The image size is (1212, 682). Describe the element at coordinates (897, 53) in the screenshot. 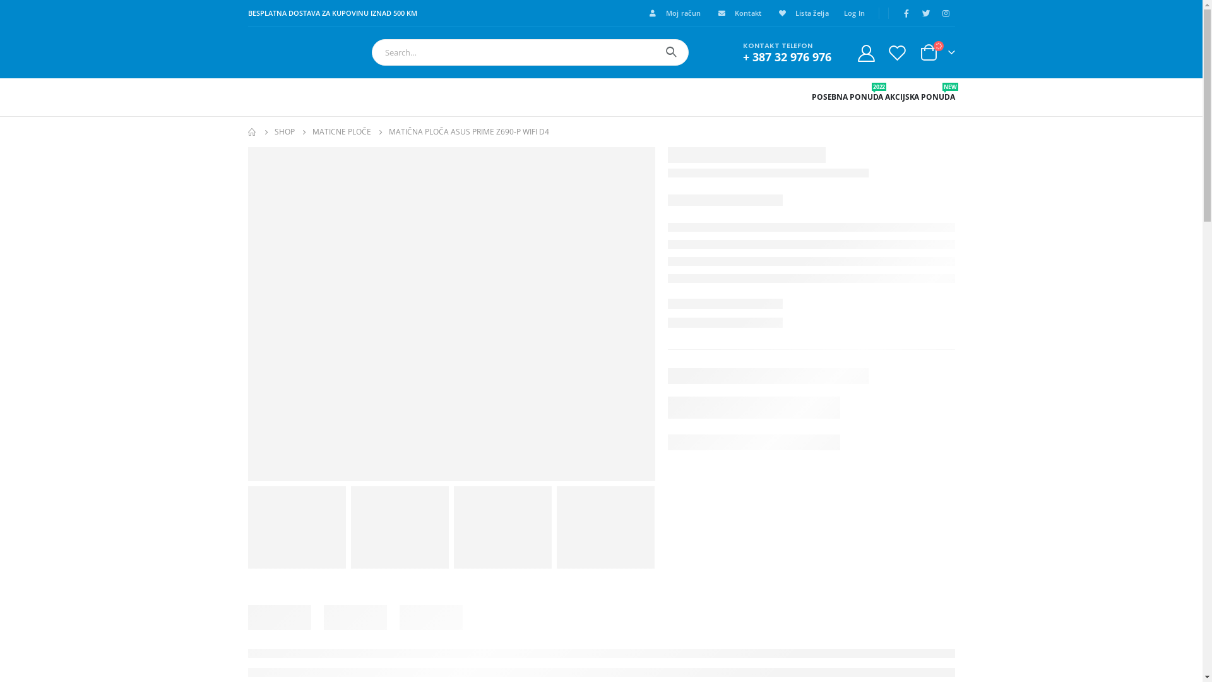

I see `Wishlist` at that location.